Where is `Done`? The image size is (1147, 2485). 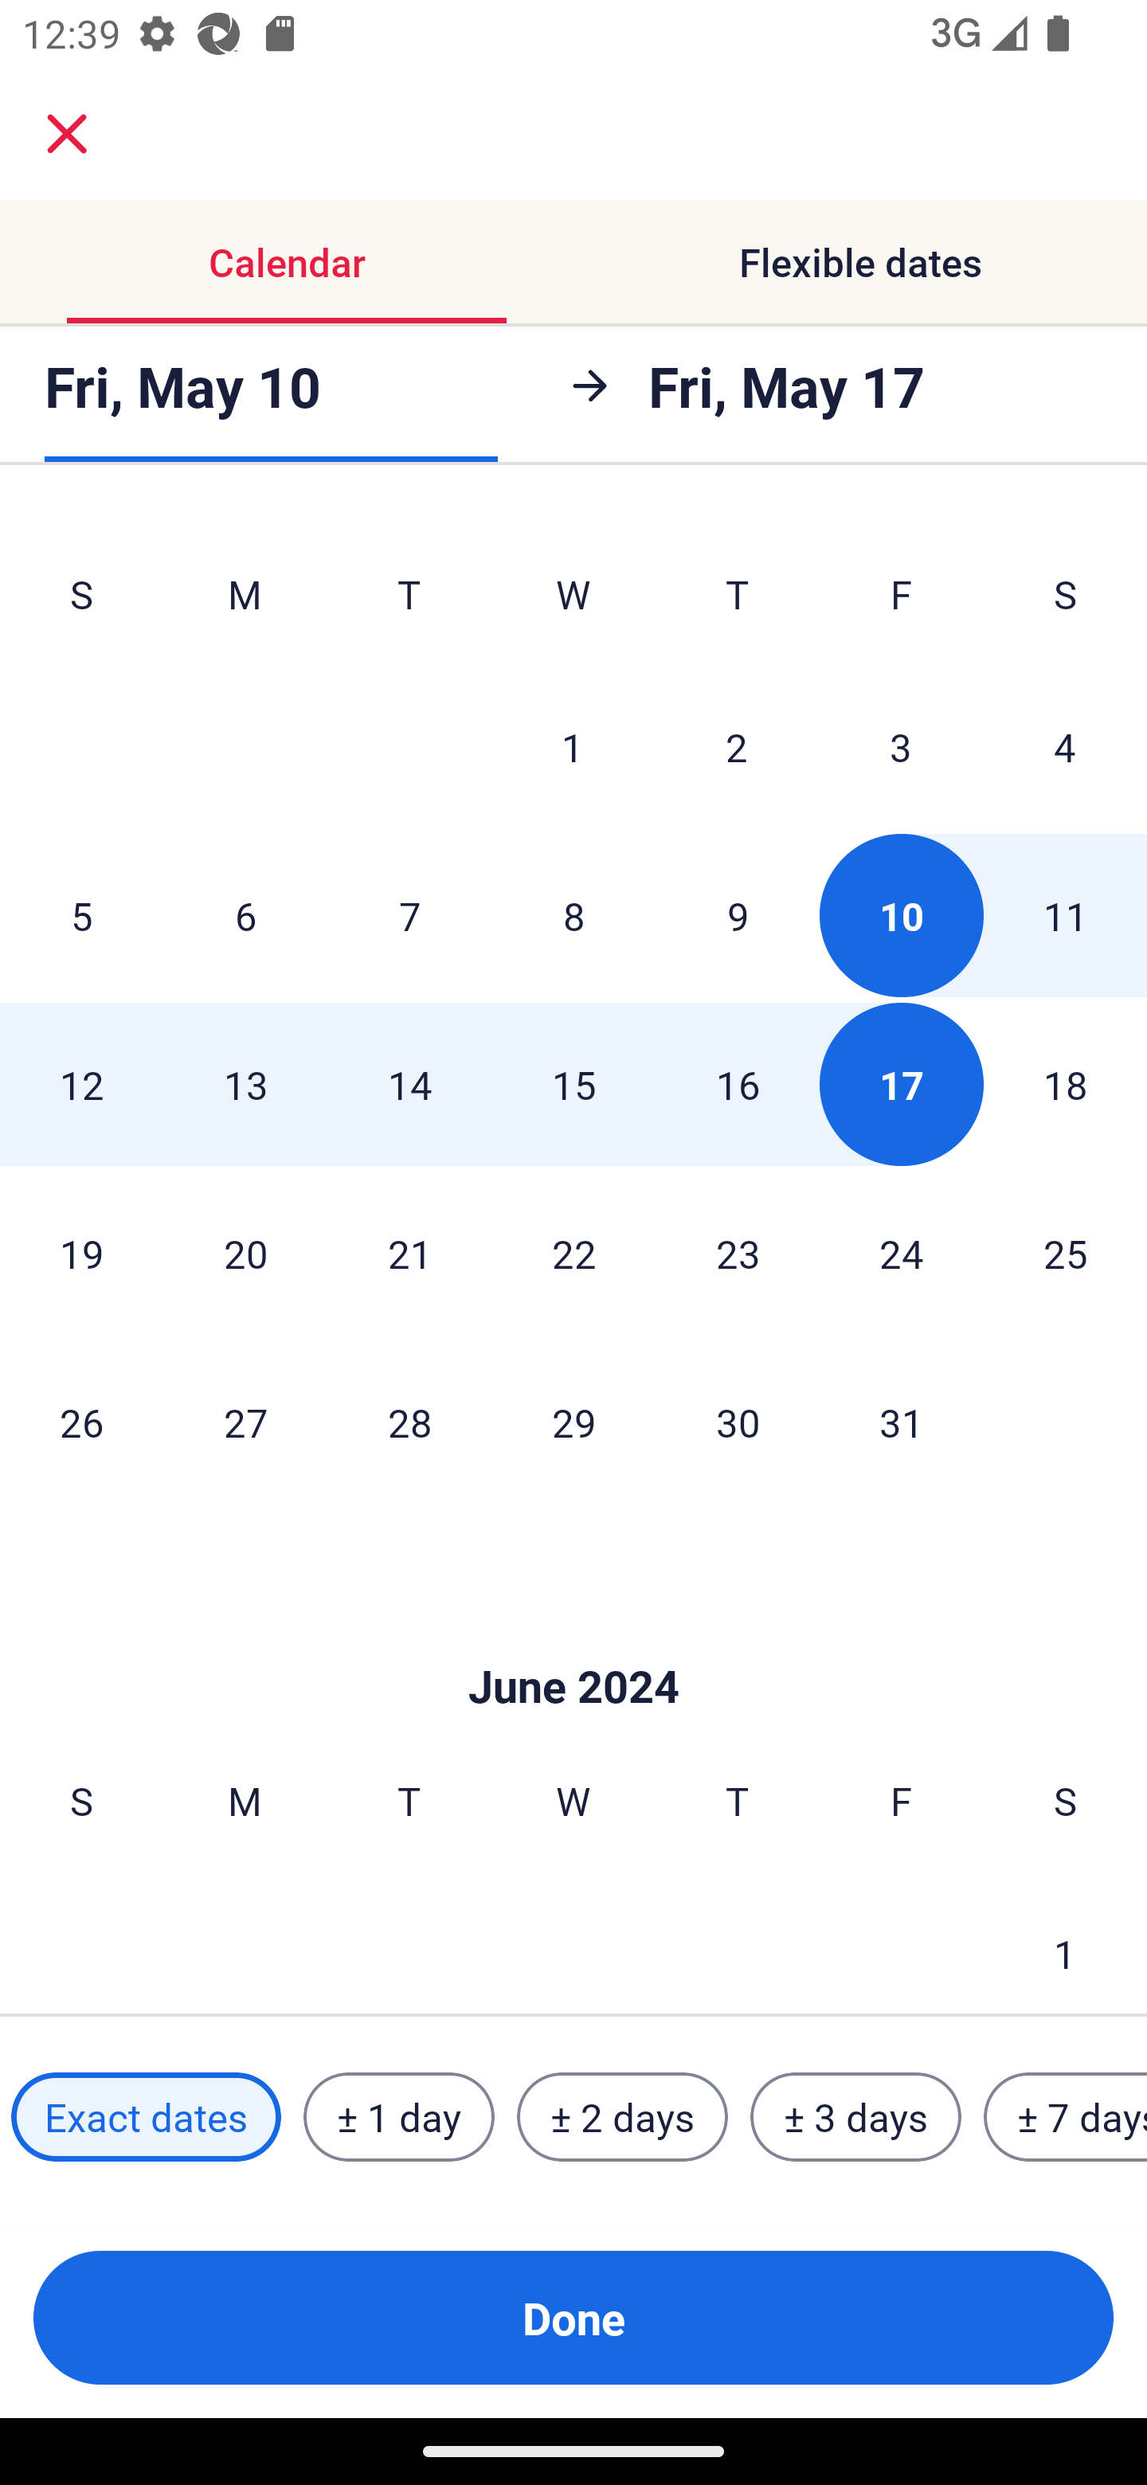 Done is located at coordinates (573, 2318).